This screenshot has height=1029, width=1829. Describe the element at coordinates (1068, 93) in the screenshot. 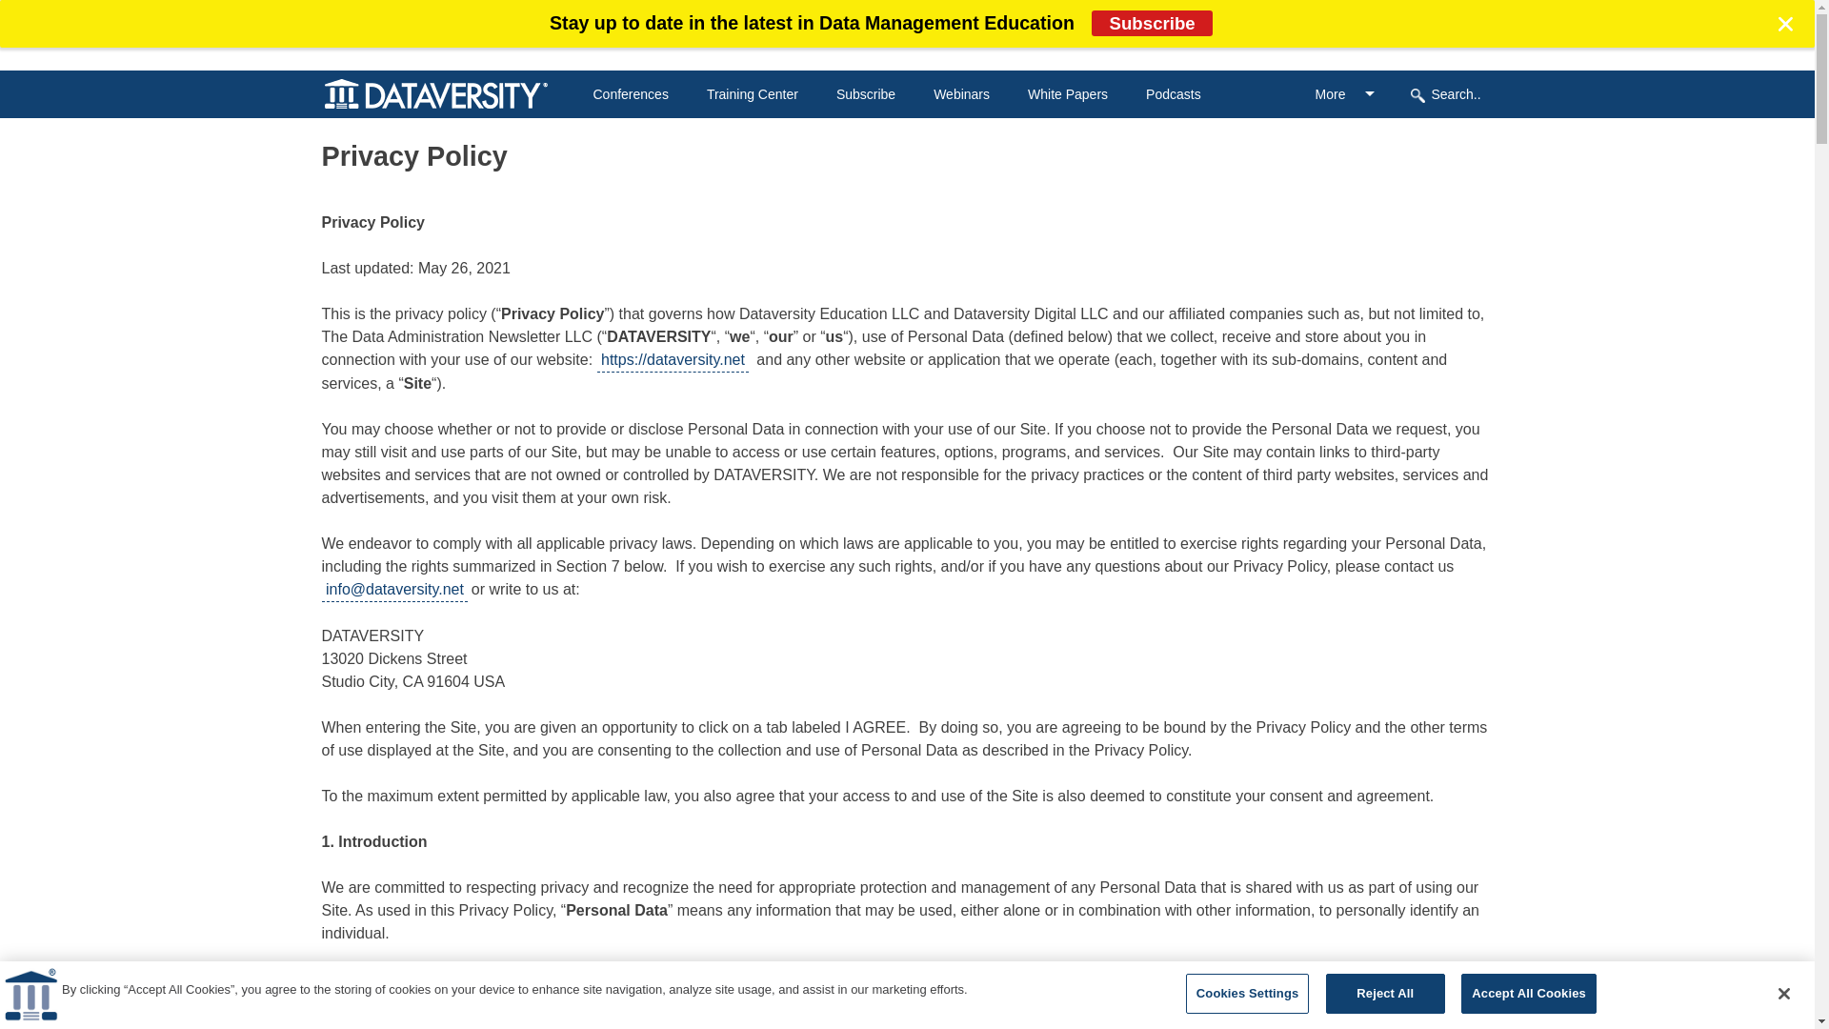

I see `White Papers` at that location.